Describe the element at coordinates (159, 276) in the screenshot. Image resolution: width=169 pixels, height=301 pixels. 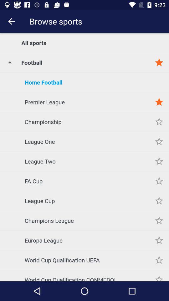
I see `star this option` at that location.